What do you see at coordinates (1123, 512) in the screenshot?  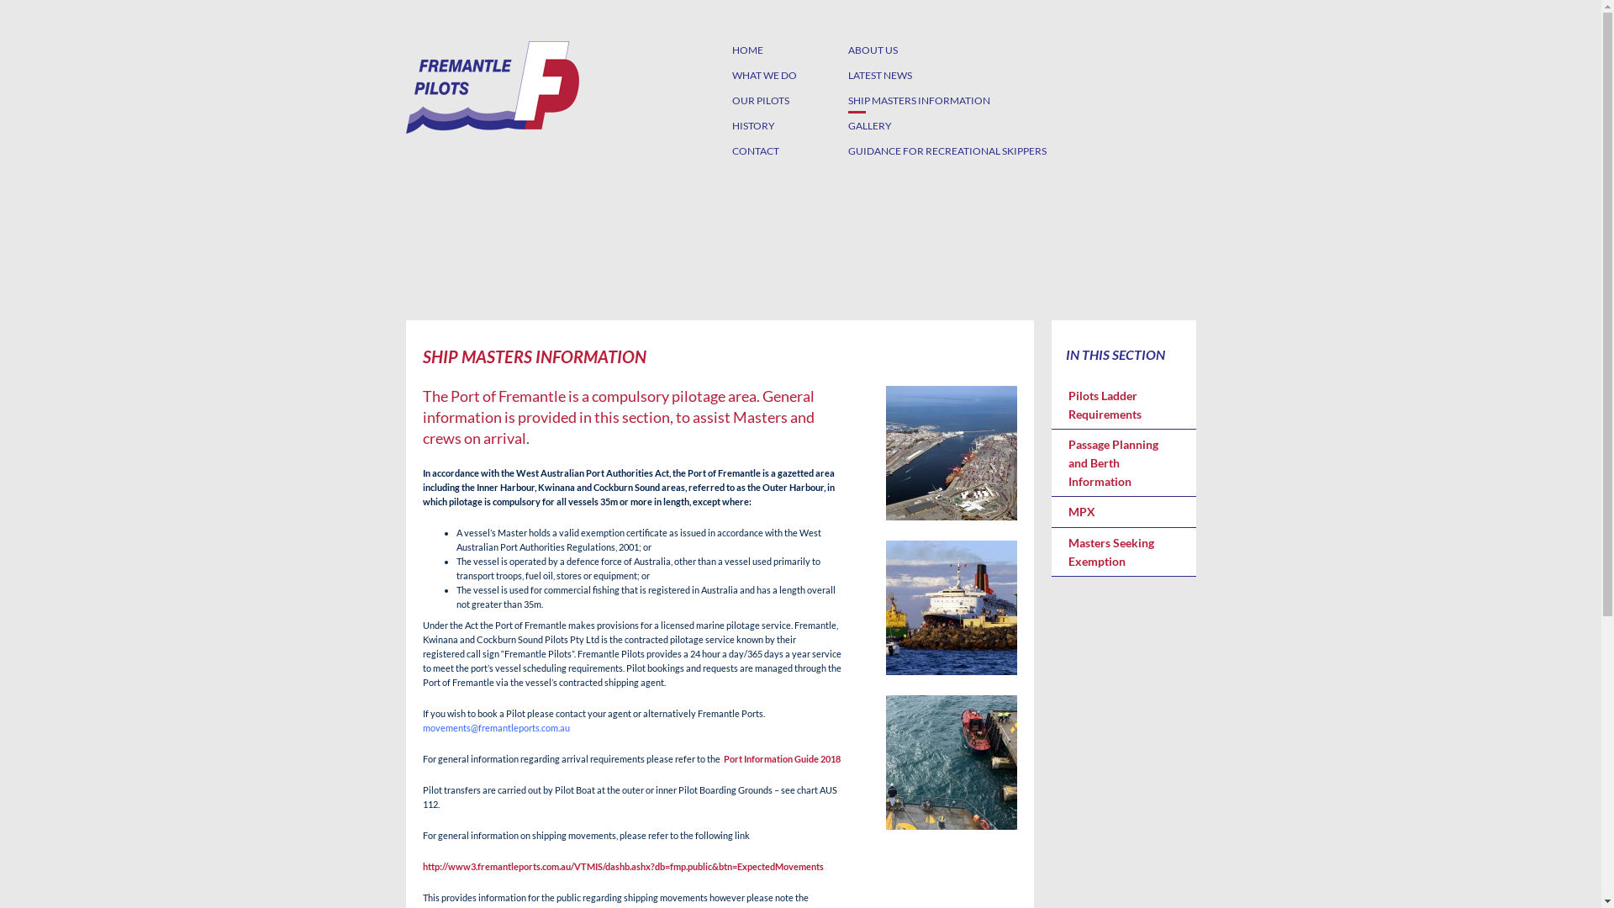 I see `MPX` at bounding box center [1123, 512].